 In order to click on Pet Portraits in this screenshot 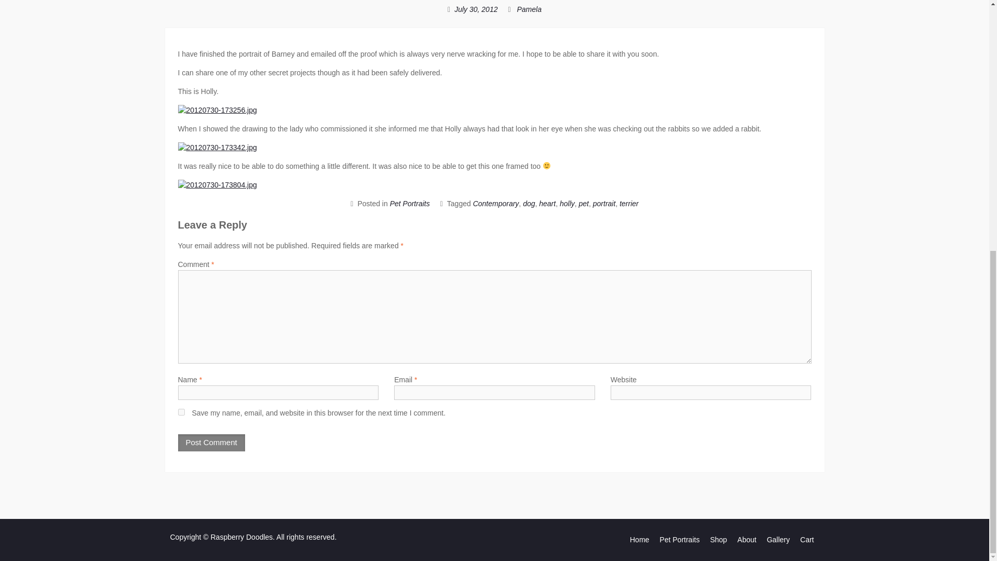, I will do `click(409, 204)`.